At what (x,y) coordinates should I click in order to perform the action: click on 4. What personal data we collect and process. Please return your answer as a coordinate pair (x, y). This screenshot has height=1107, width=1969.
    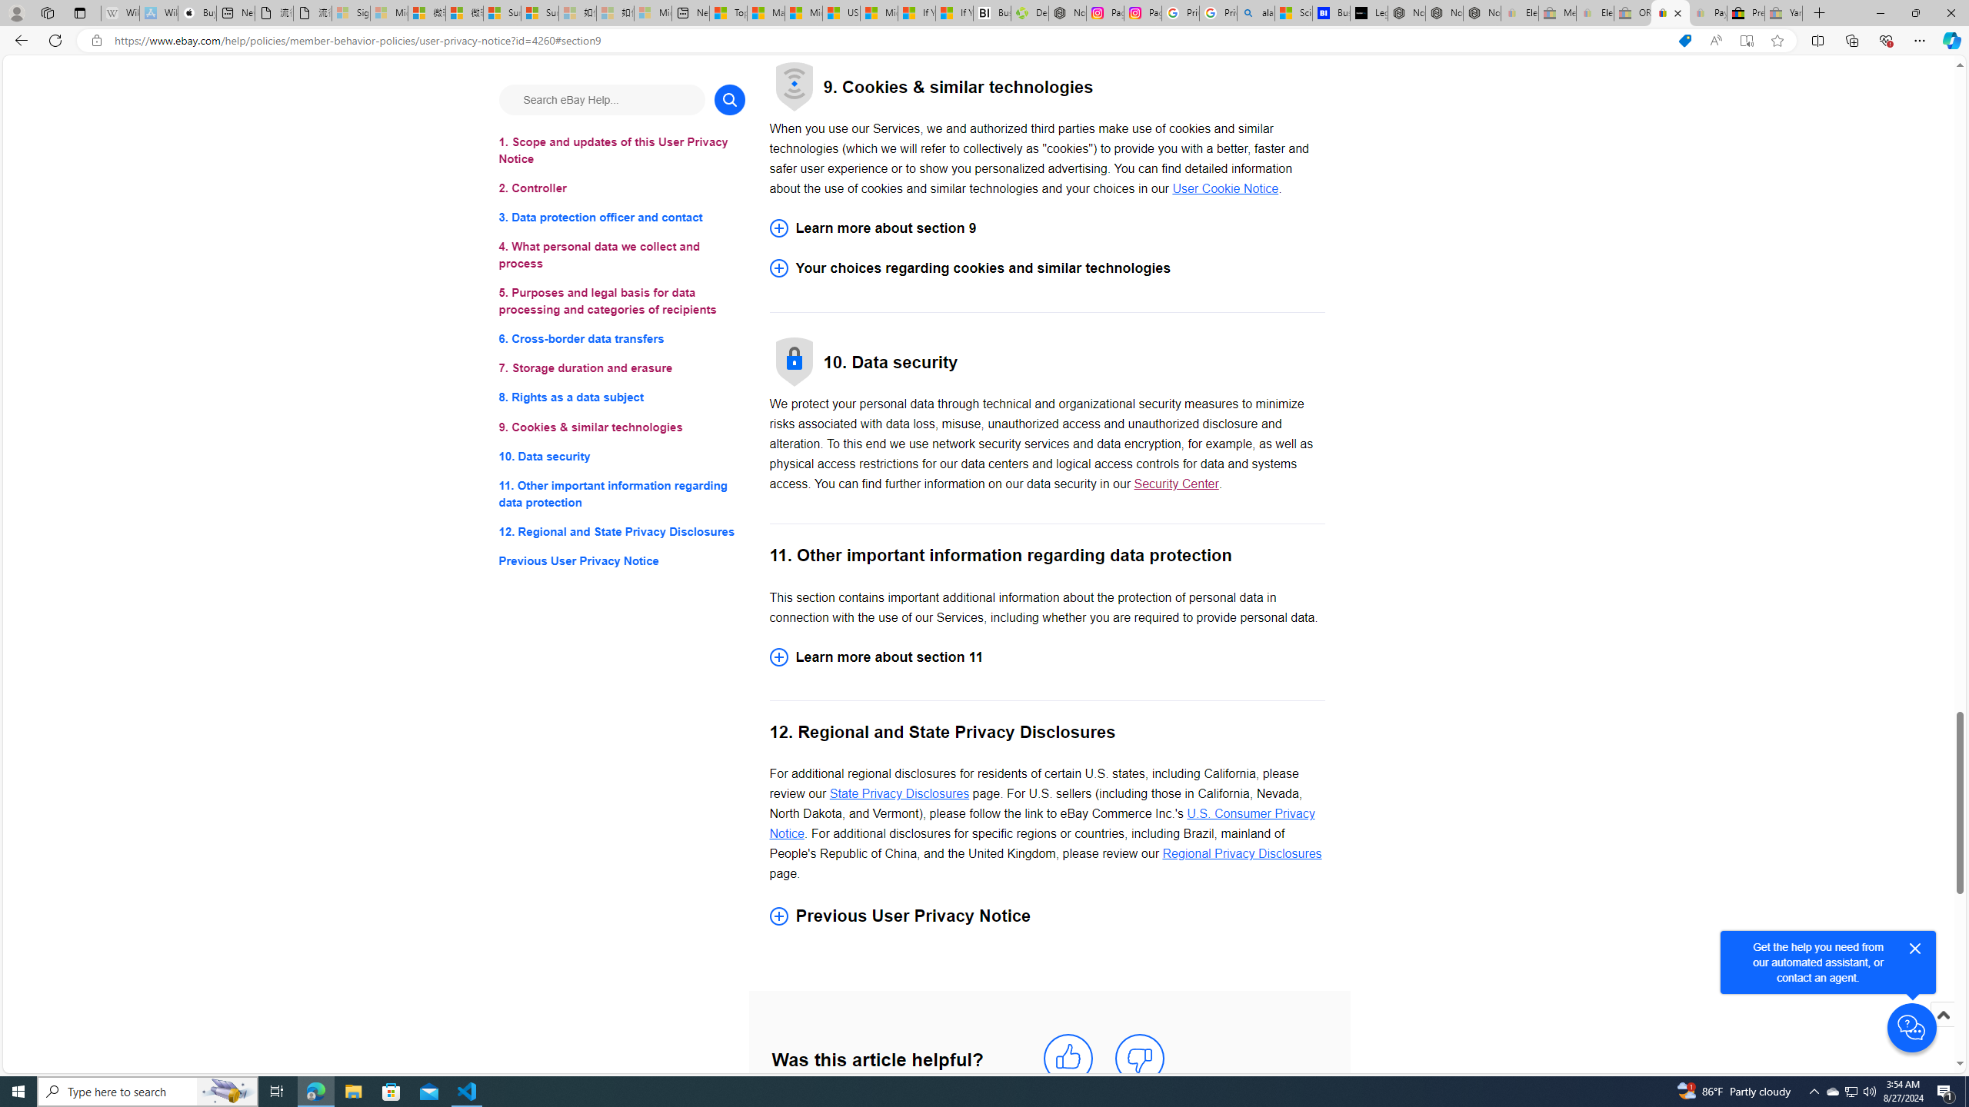
    Looking at the image, I should click on (621, 255).